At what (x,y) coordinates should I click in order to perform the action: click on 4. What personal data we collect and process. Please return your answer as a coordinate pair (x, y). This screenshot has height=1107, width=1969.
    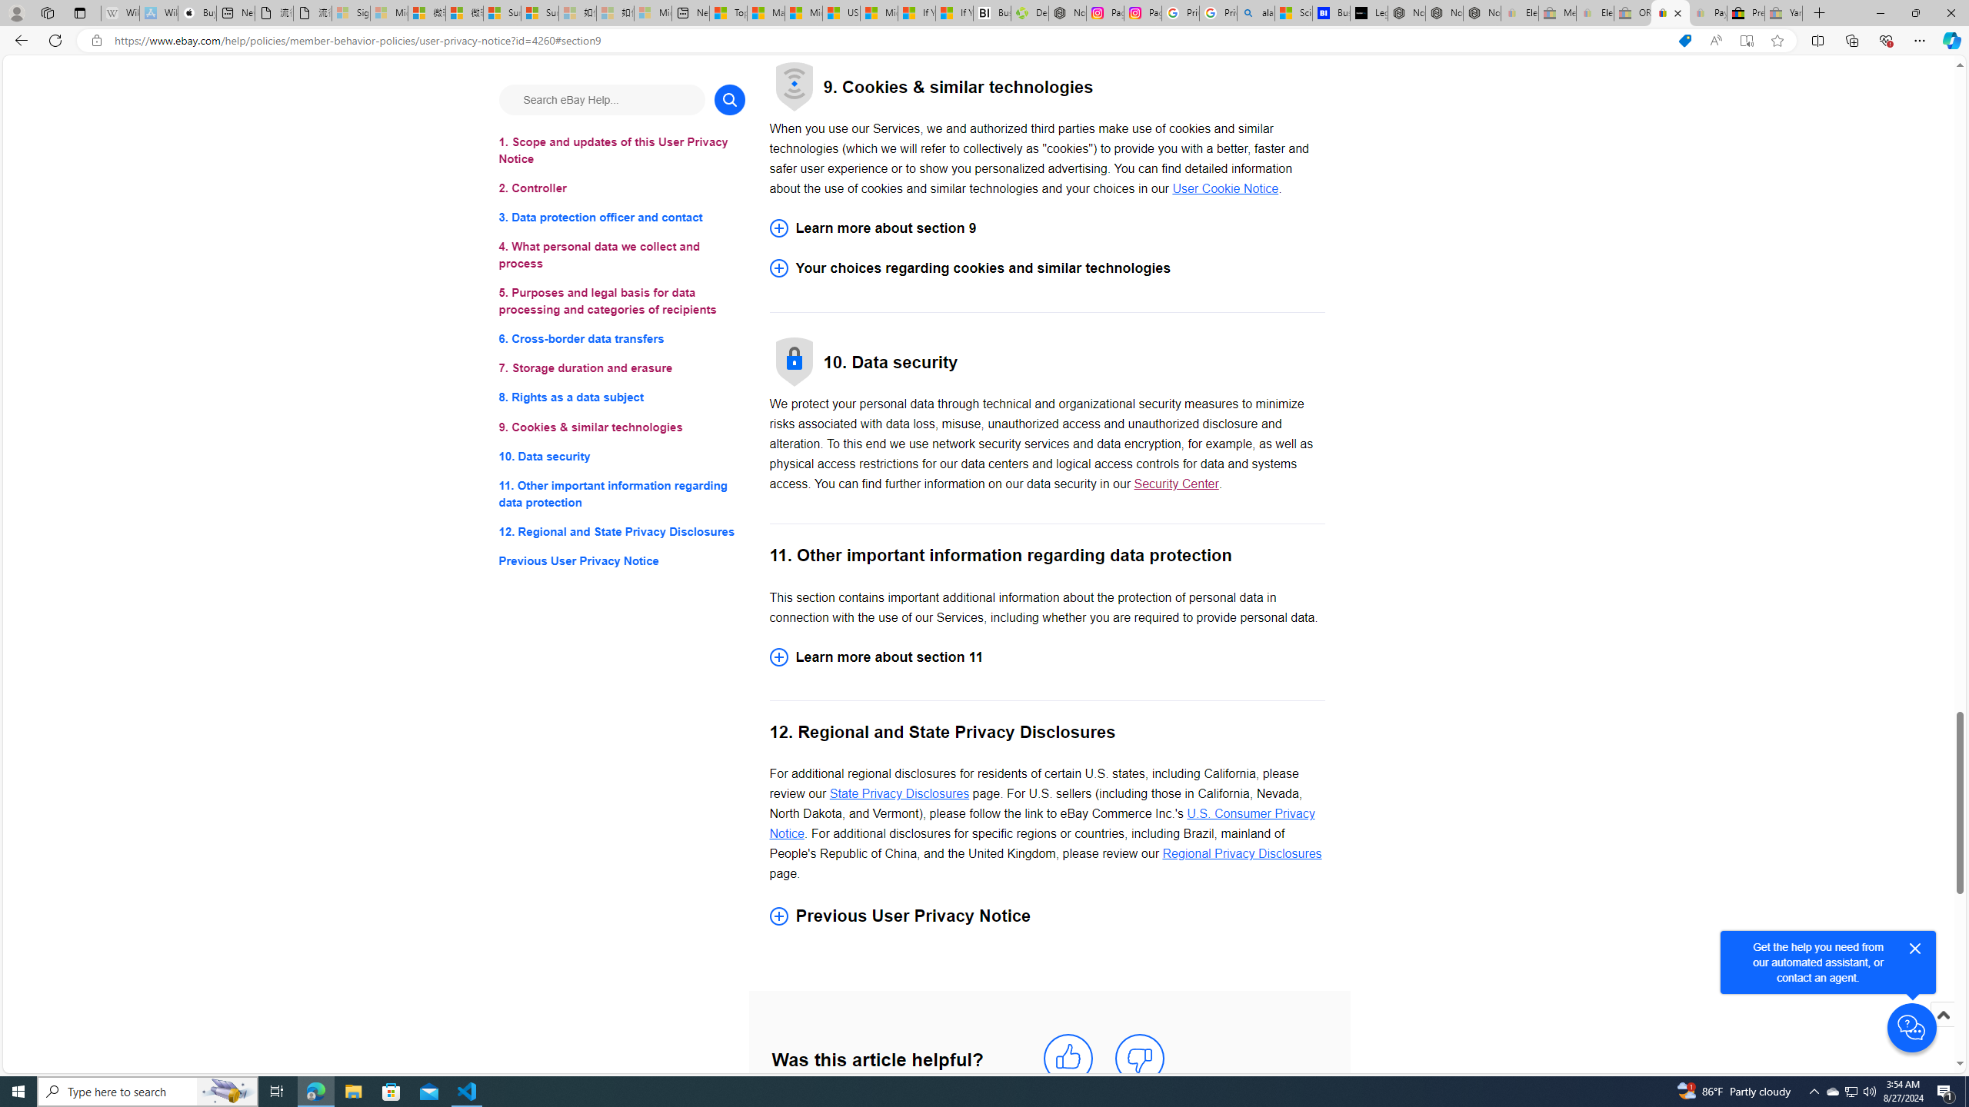
    Looking at the image, I should click on (621, 255).